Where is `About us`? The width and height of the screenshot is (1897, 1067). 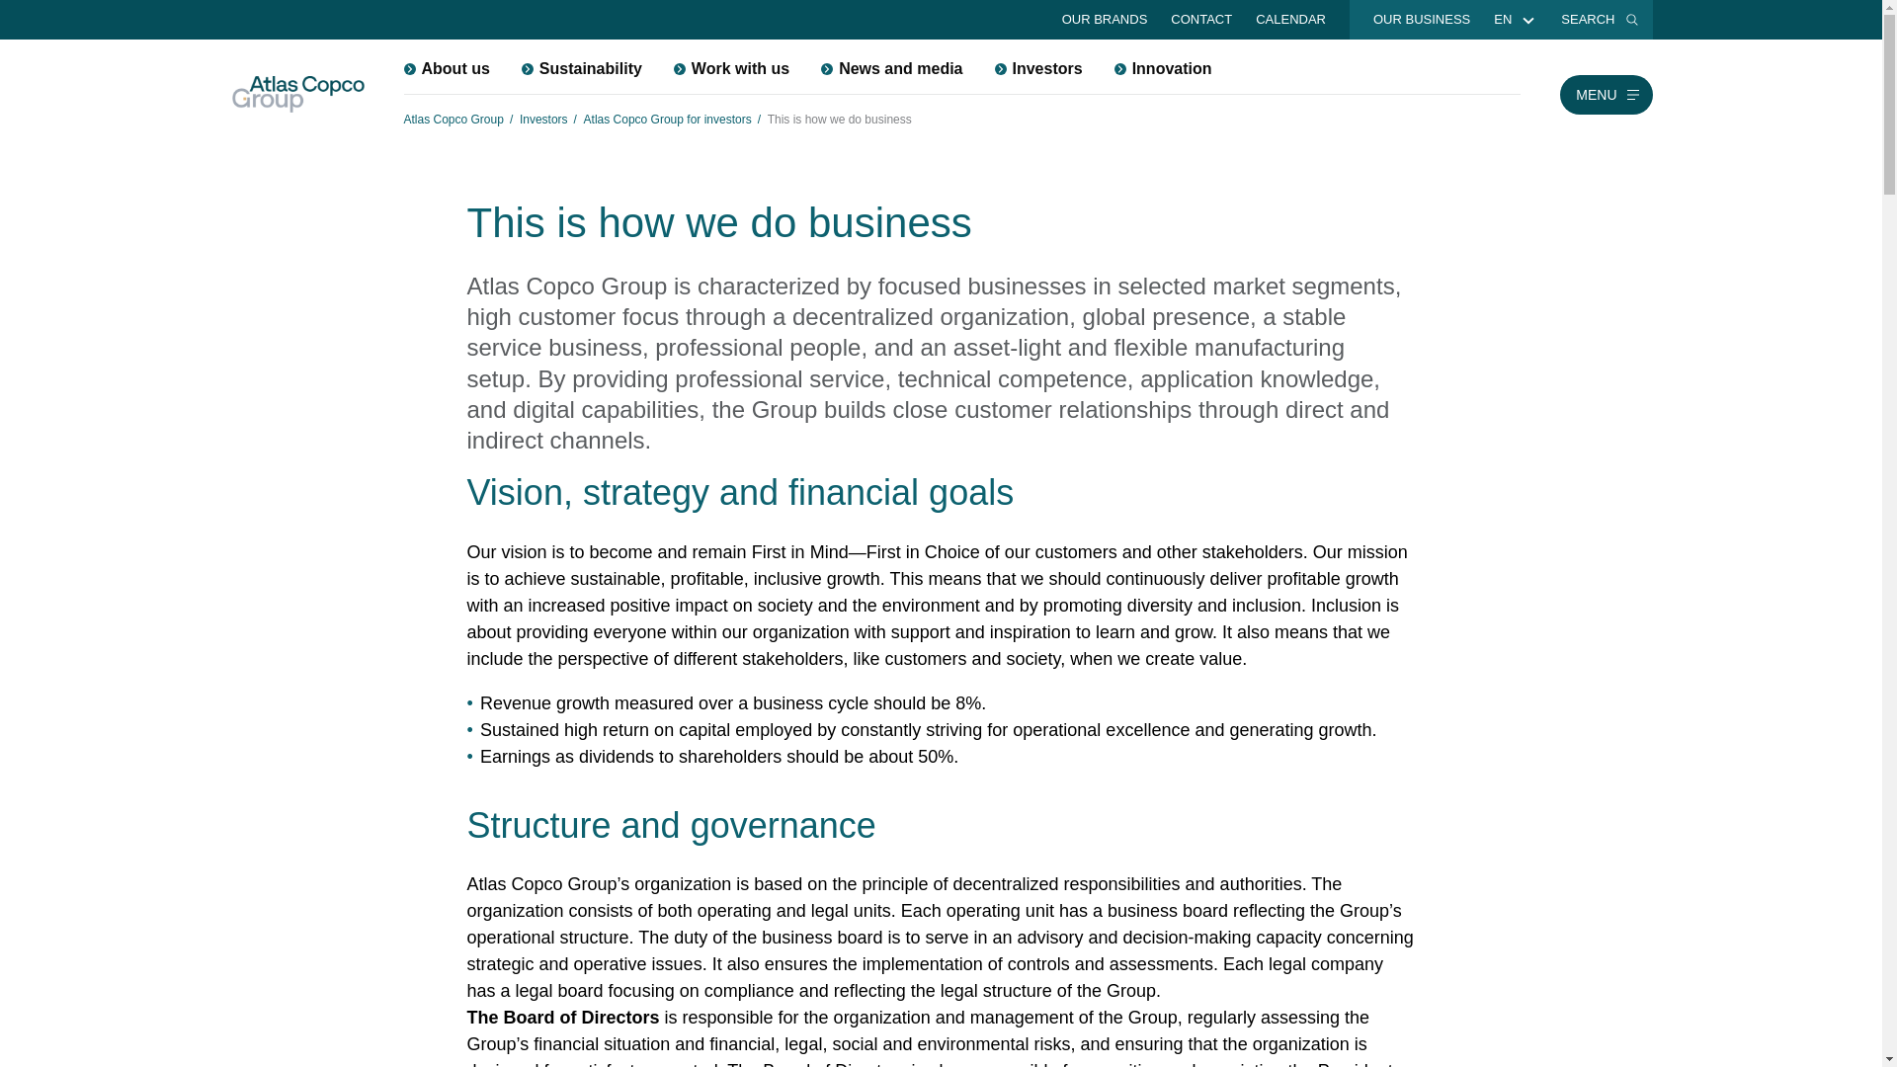
About us is located at coordinates (445, 68).